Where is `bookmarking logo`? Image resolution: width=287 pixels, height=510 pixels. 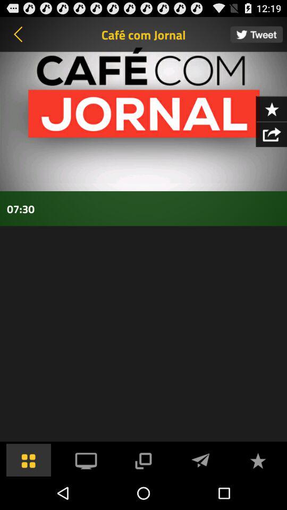 bookmarking logo is located at coordinates (271, 108).